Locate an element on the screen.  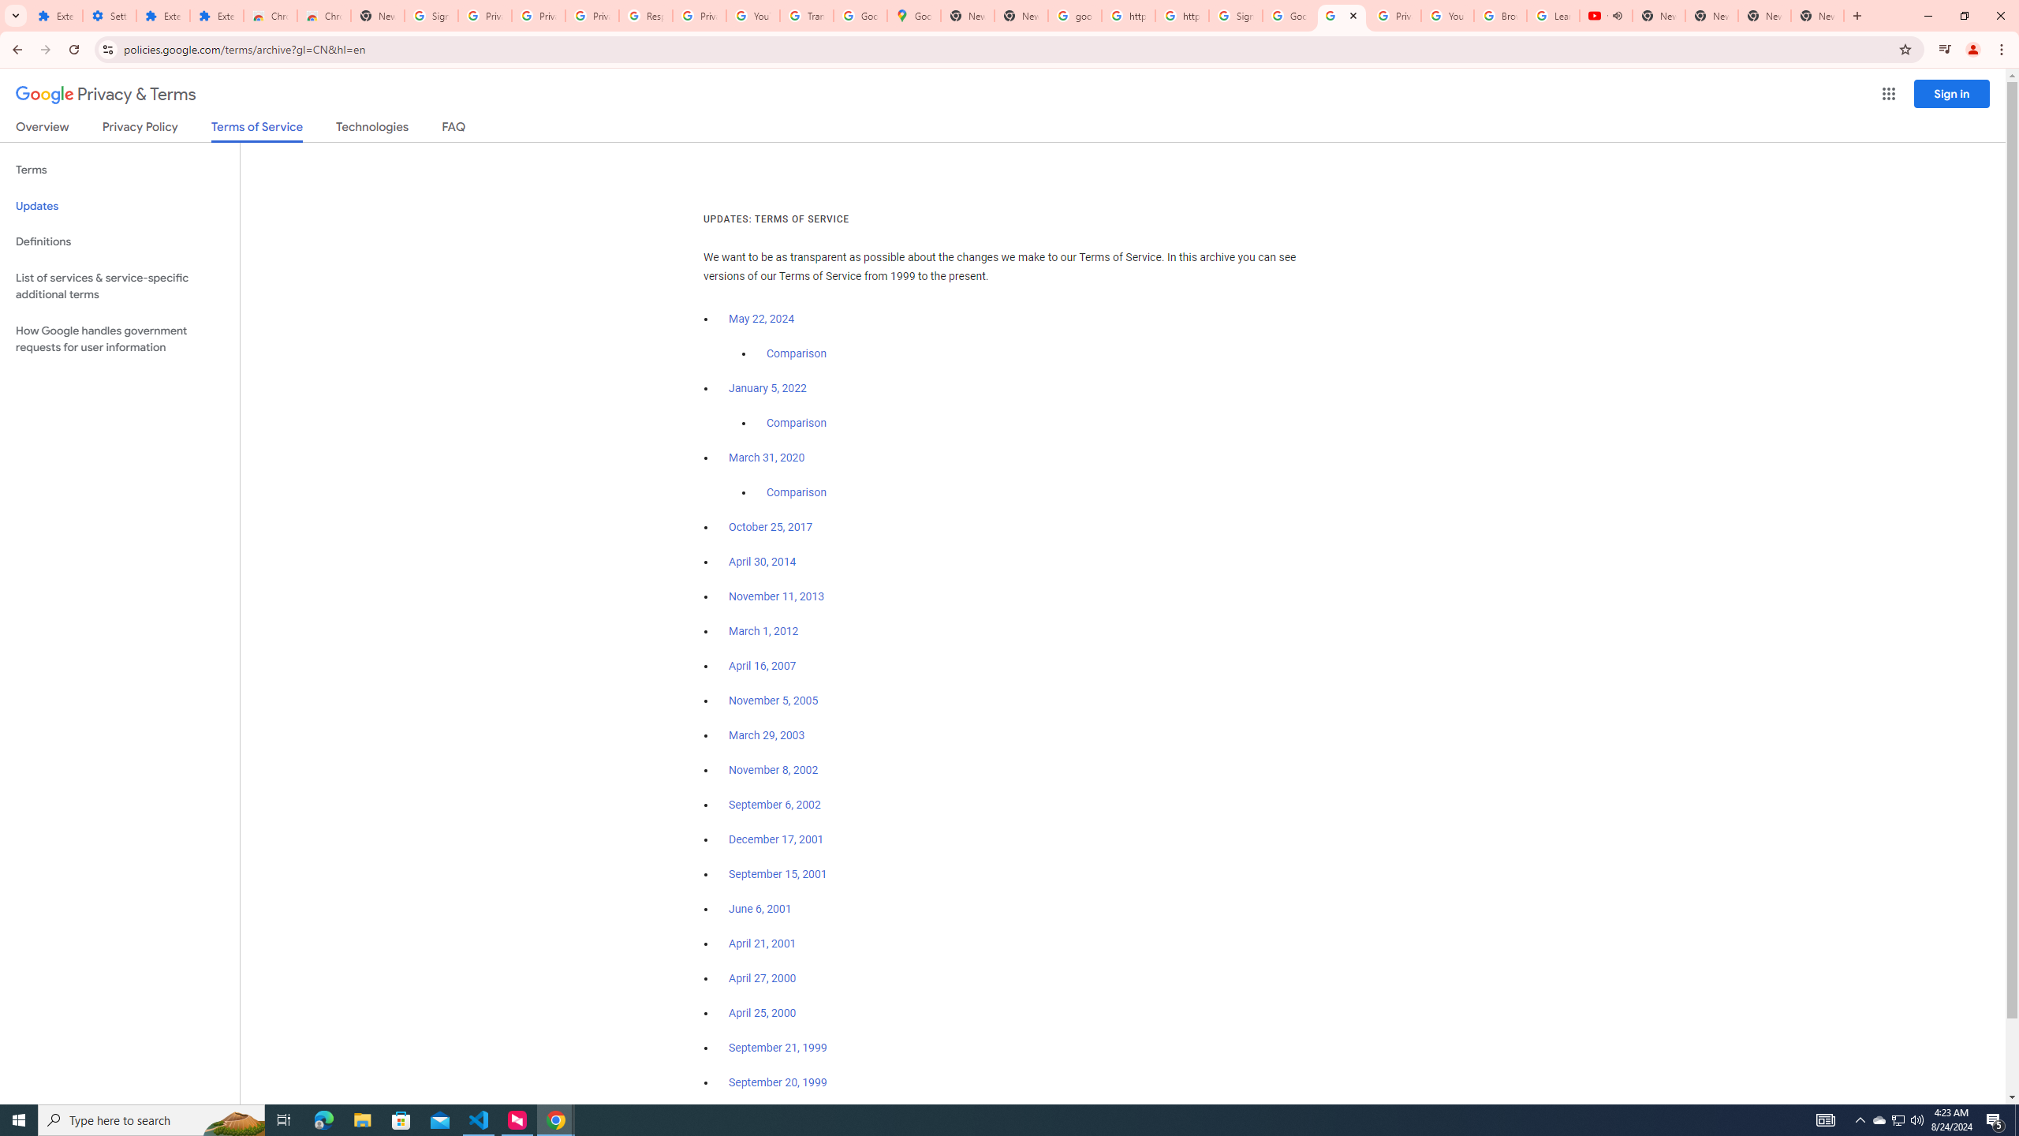
YouTube is located at coordinates (752, 16).